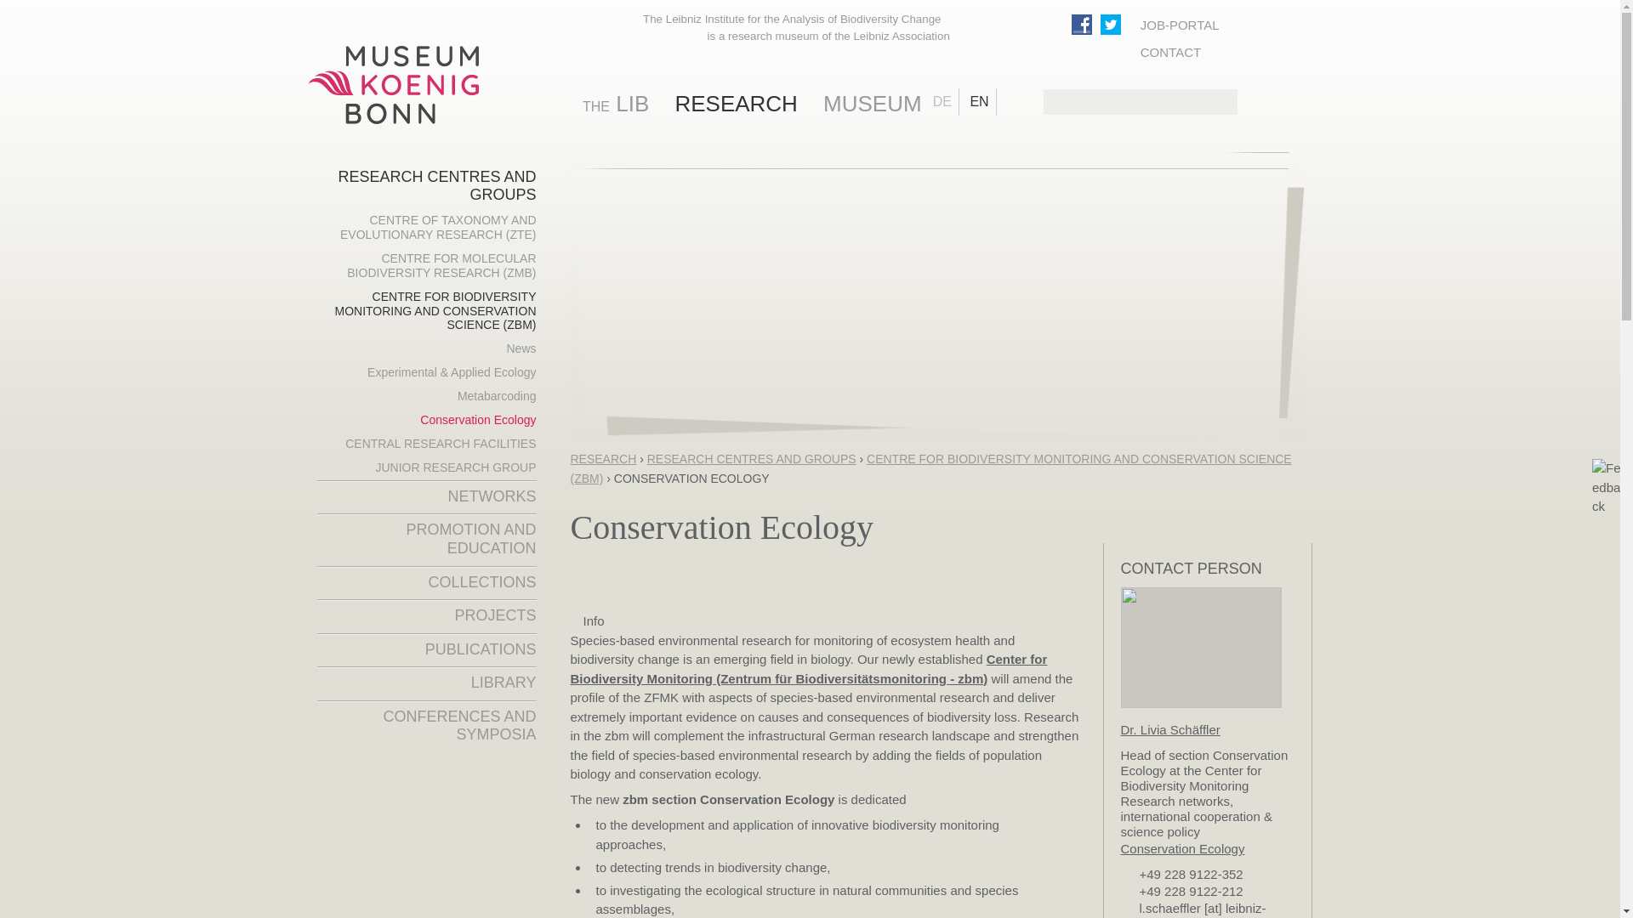 This screenshot has width=1633, height=918. What do you see at coordinates (946, 102) in the screenshot?
I see `Deutsch` at bounding box center [946, 102].